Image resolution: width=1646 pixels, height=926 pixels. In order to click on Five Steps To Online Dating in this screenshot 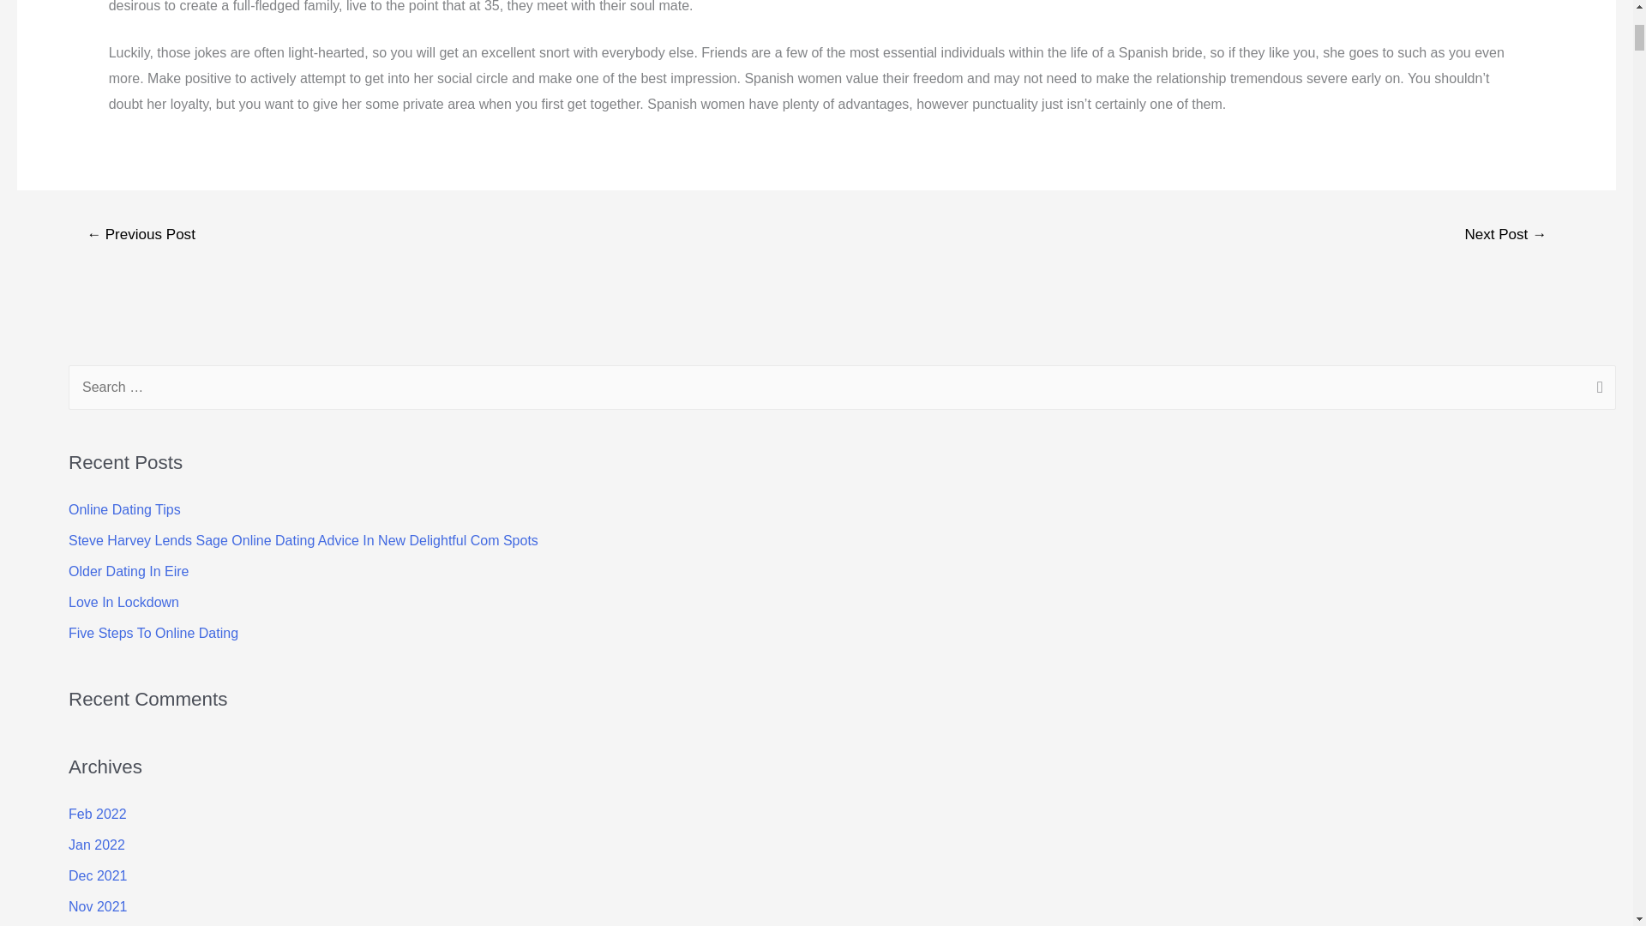, I will do `click(153, 633)`.